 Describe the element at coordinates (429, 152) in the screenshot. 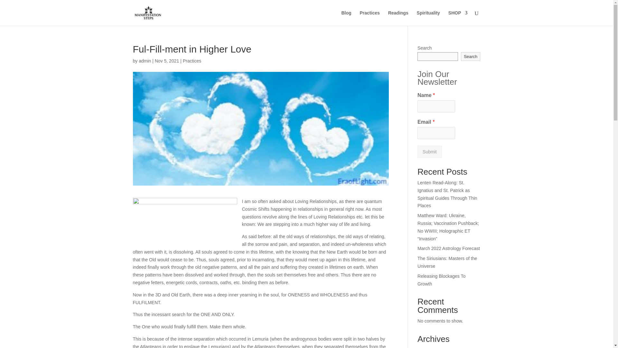

I see `Submit` at that location.